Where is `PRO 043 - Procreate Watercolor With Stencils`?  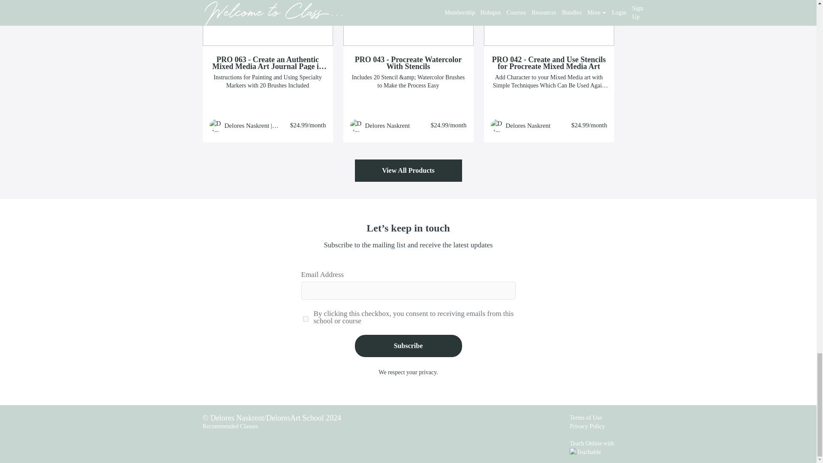
PRO 043 - Procreate Watercolor With Stencils is located at coordinates (408, 63).